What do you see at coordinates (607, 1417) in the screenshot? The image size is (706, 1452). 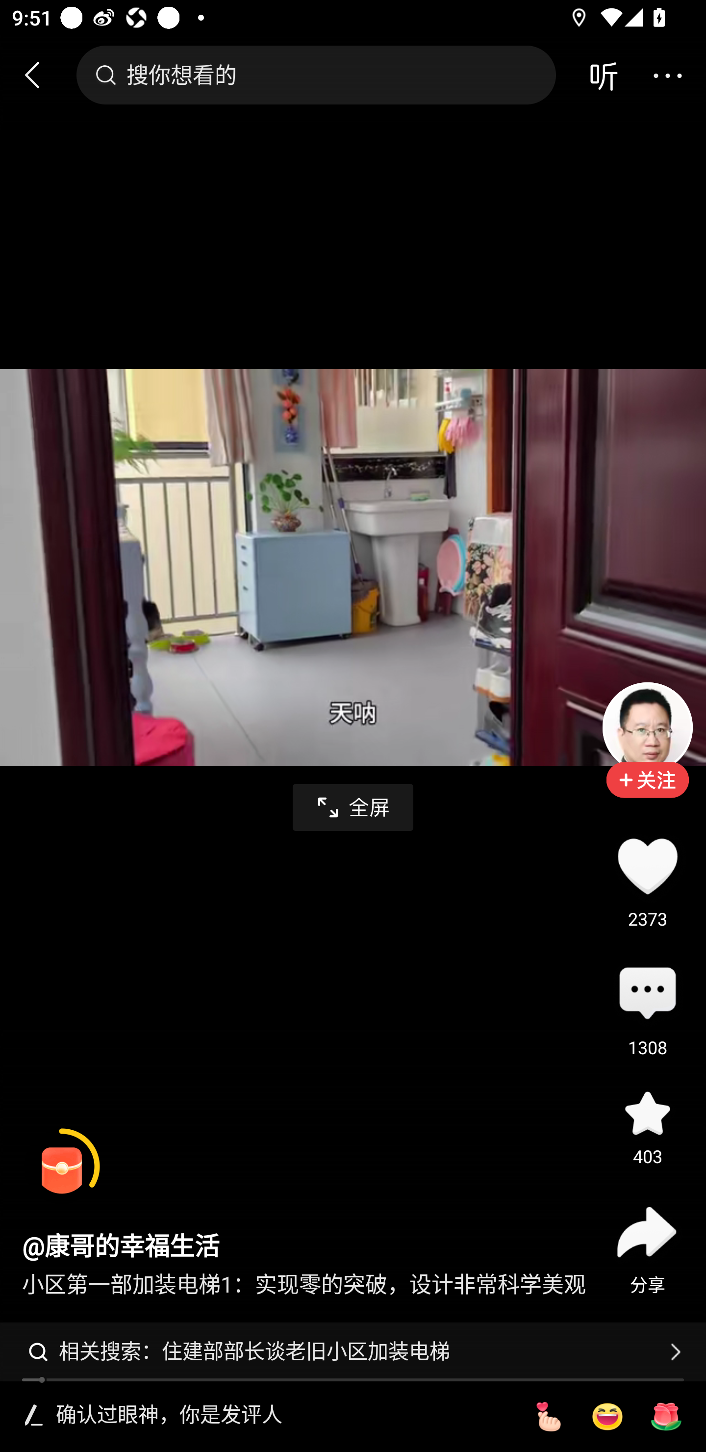 I see `[大笑]` at bounding box center [607, 1417].